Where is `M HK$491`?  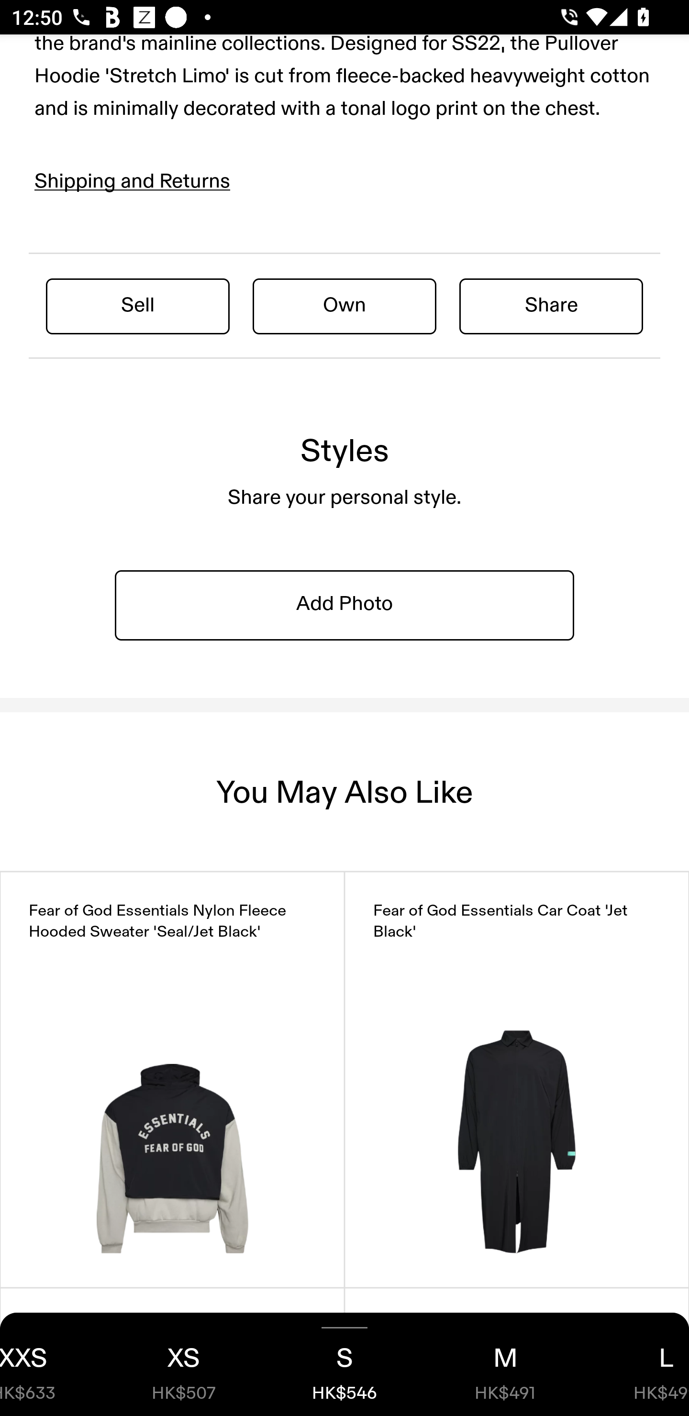
M HK$491 is located at coordinates (505, 1364).